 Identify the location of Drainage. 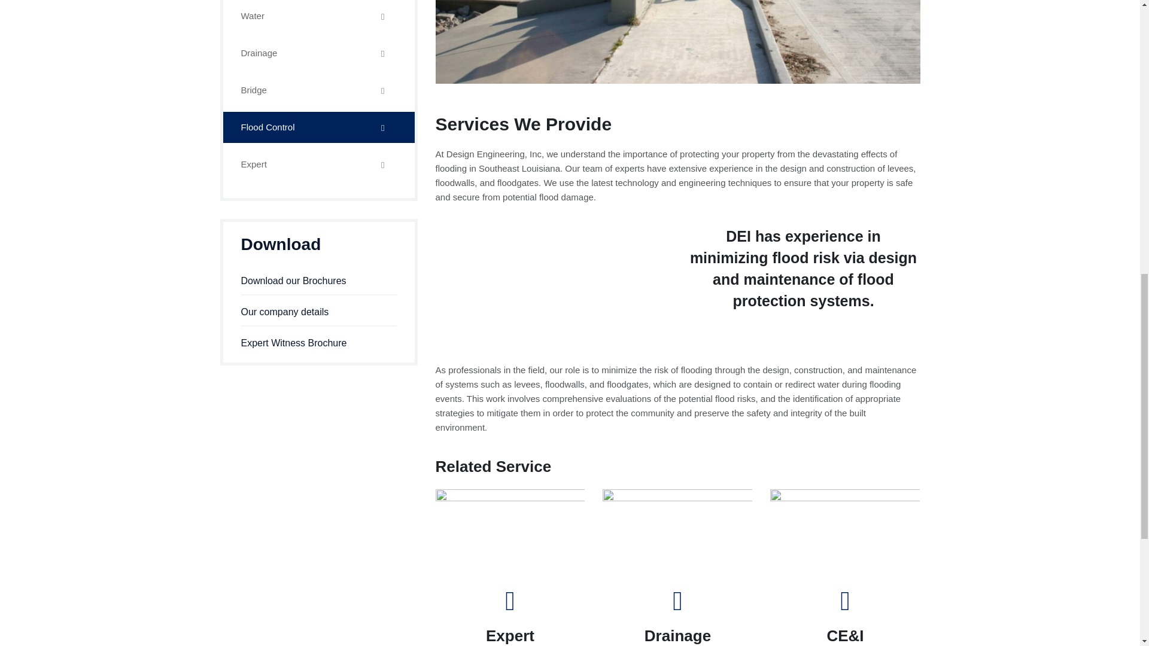
(677, 635).